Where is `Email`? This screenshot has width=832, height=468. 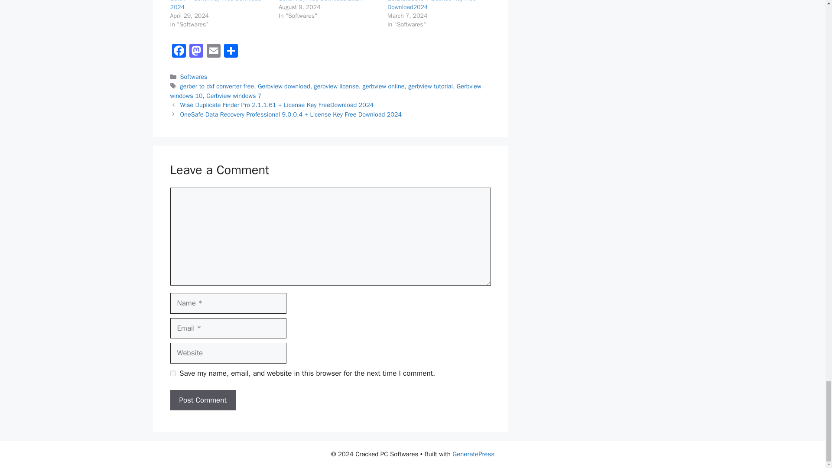 Email is located at coordinates (213, 52).